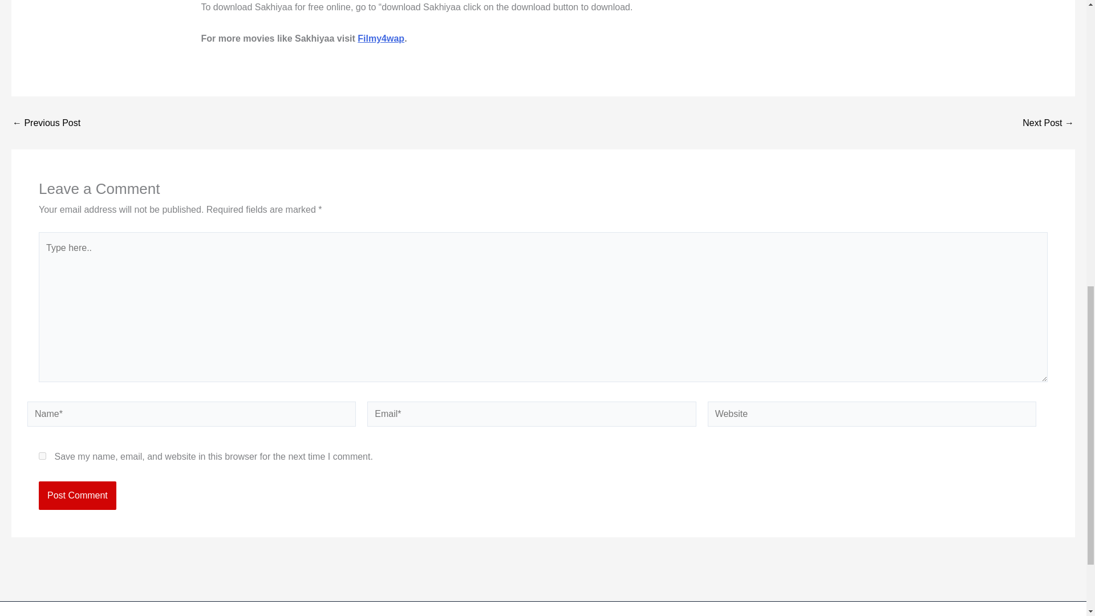 Image resolution: width=1095 pixels, height=616 pixels. I want to click on Prema Lokam, so click(46, 123).